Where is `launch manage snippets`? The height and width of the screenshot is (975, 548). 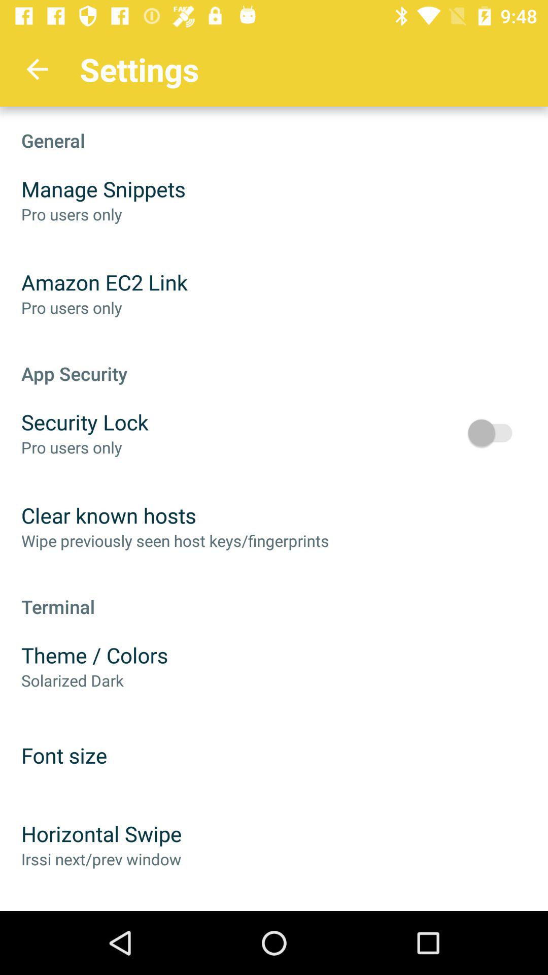
launch manage snippets is located at coordinates (104, 189).